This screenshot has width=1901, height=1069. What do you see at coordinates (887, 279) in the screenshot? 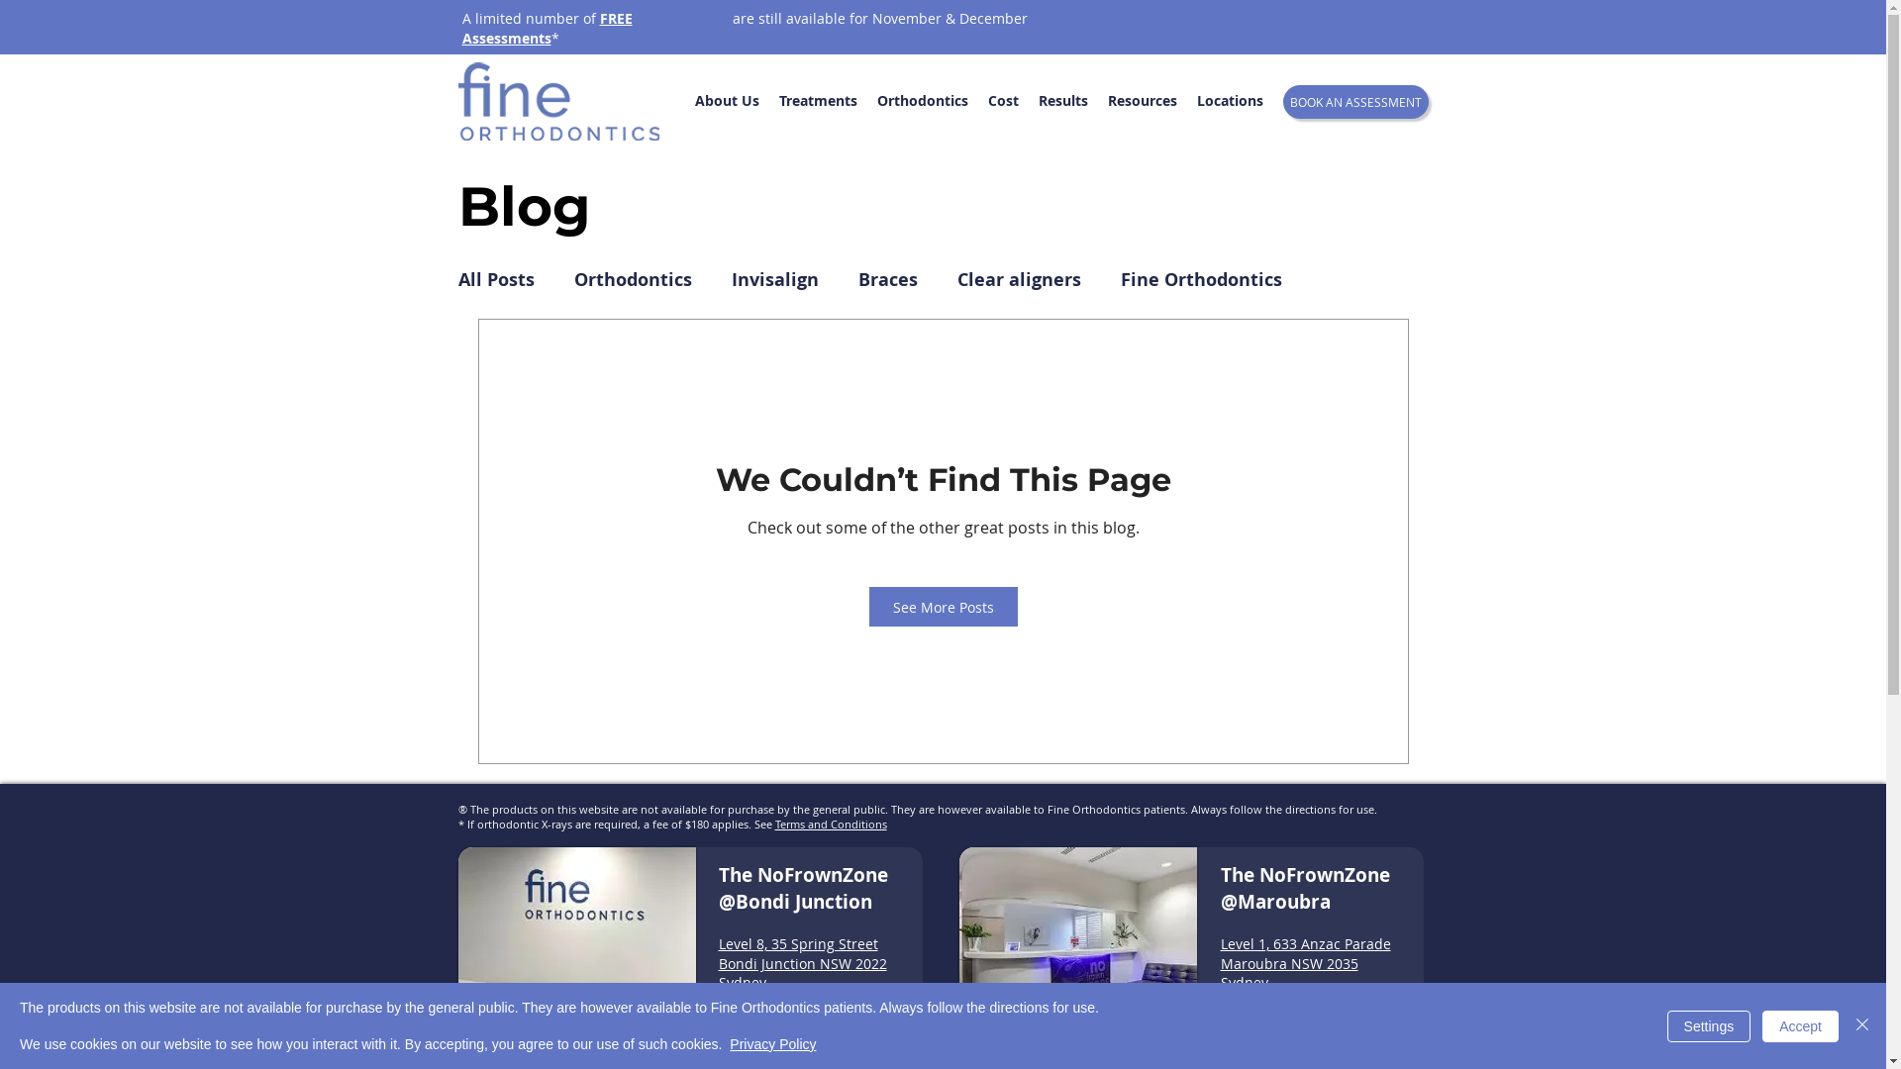
I see `Braces` at bounding box center [887, 279].